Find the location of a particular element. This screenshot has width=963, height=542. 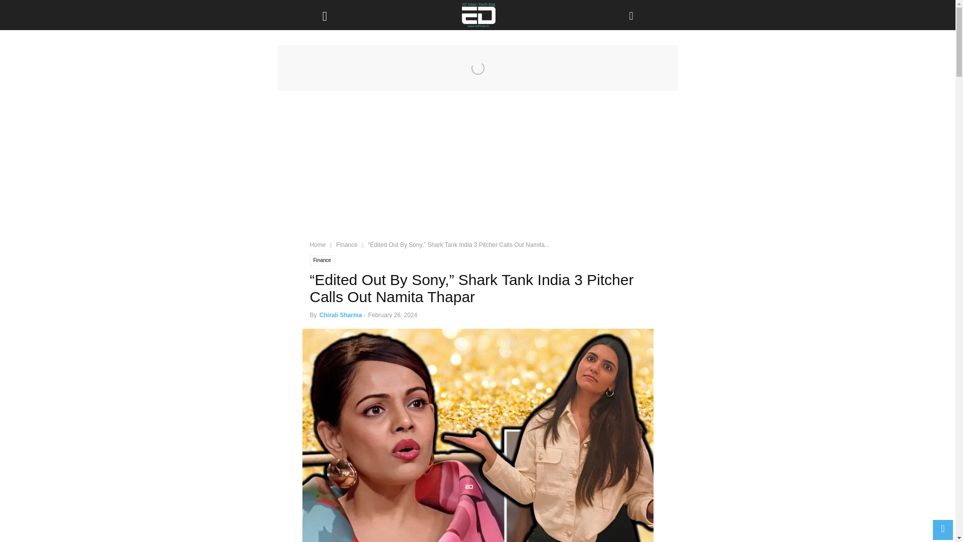

Finance is located at coordinates (347, 244).